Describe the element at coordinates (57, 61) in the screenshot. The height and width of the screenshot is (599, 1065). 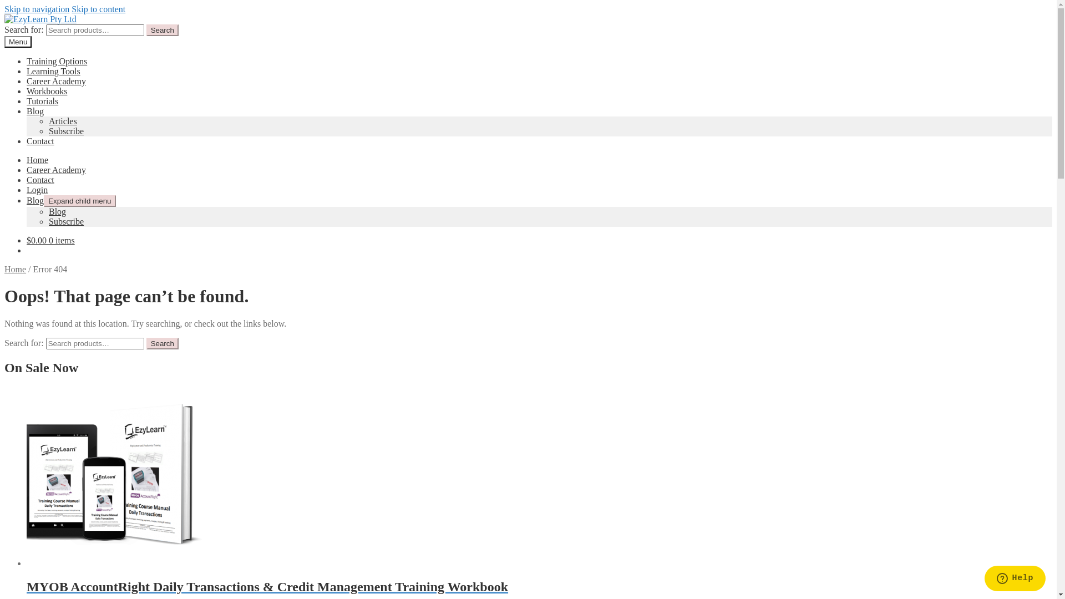
I see `Training Options` at that location.